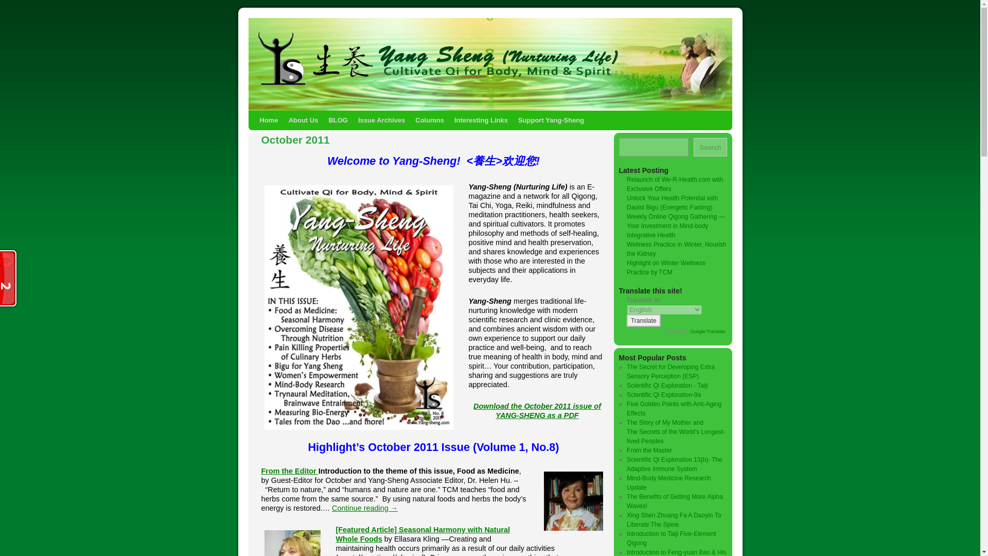 This screenshot has height=556, width=988. Describe the element at coordinates (292, 542) in the screenshot. I see `Ellasara Kling` at that location.